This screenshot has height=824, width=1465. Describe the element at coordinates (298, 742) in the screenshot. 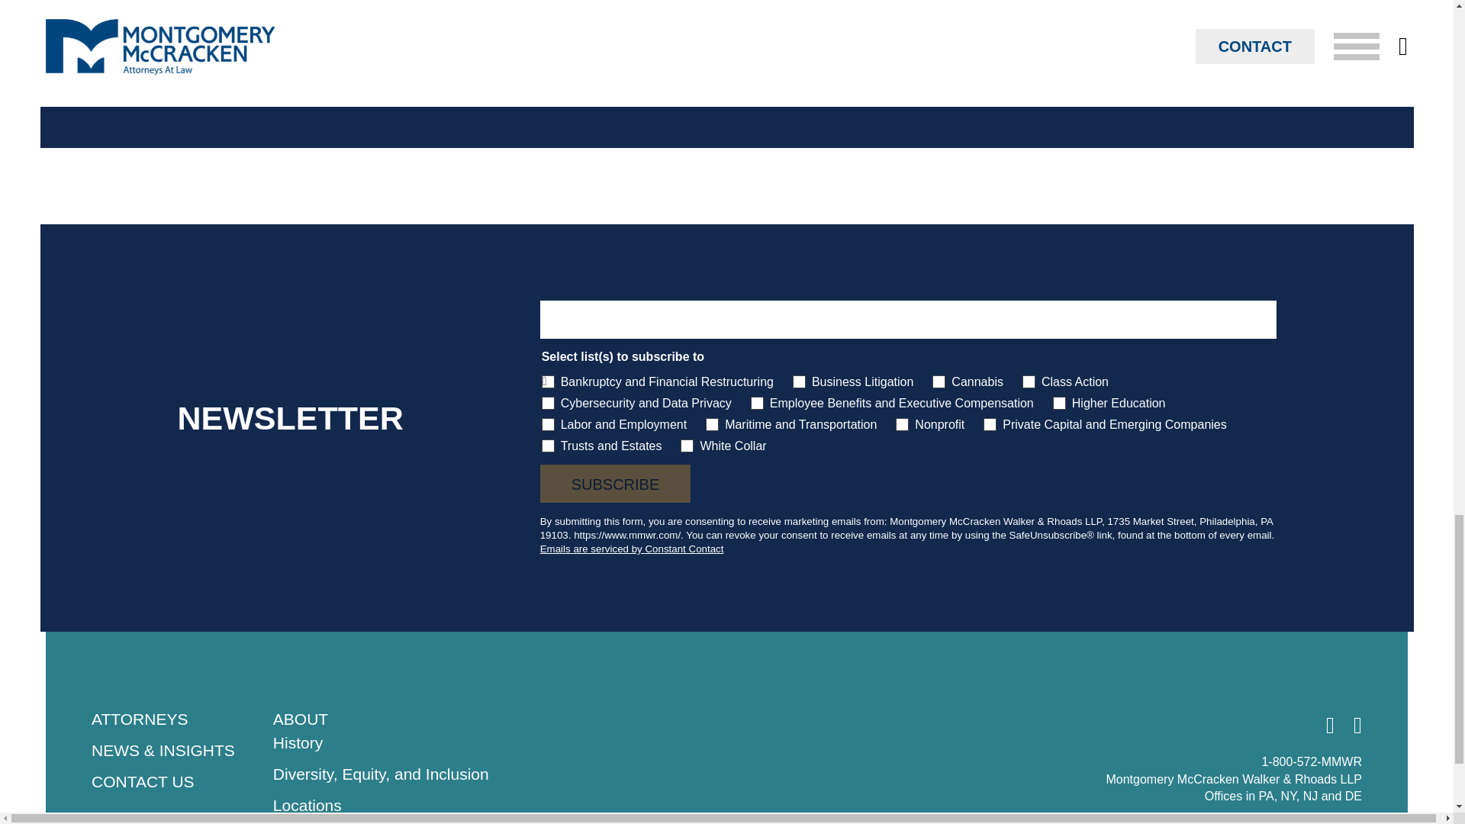

I see `History` at that location.